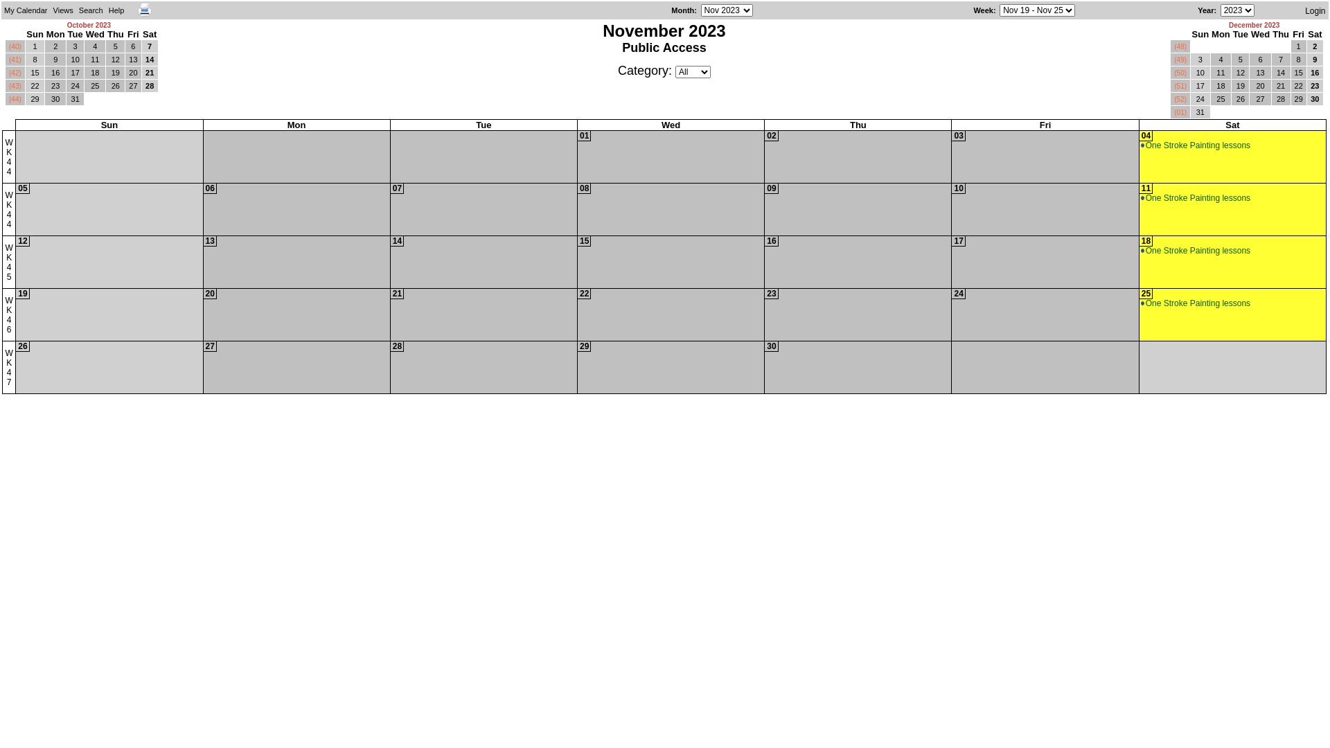 Image resolution: width=1330 pixels, height=748 pixels. Describe the element at coordinates (1282, 73) in the screenshot. I see `14` at that location.